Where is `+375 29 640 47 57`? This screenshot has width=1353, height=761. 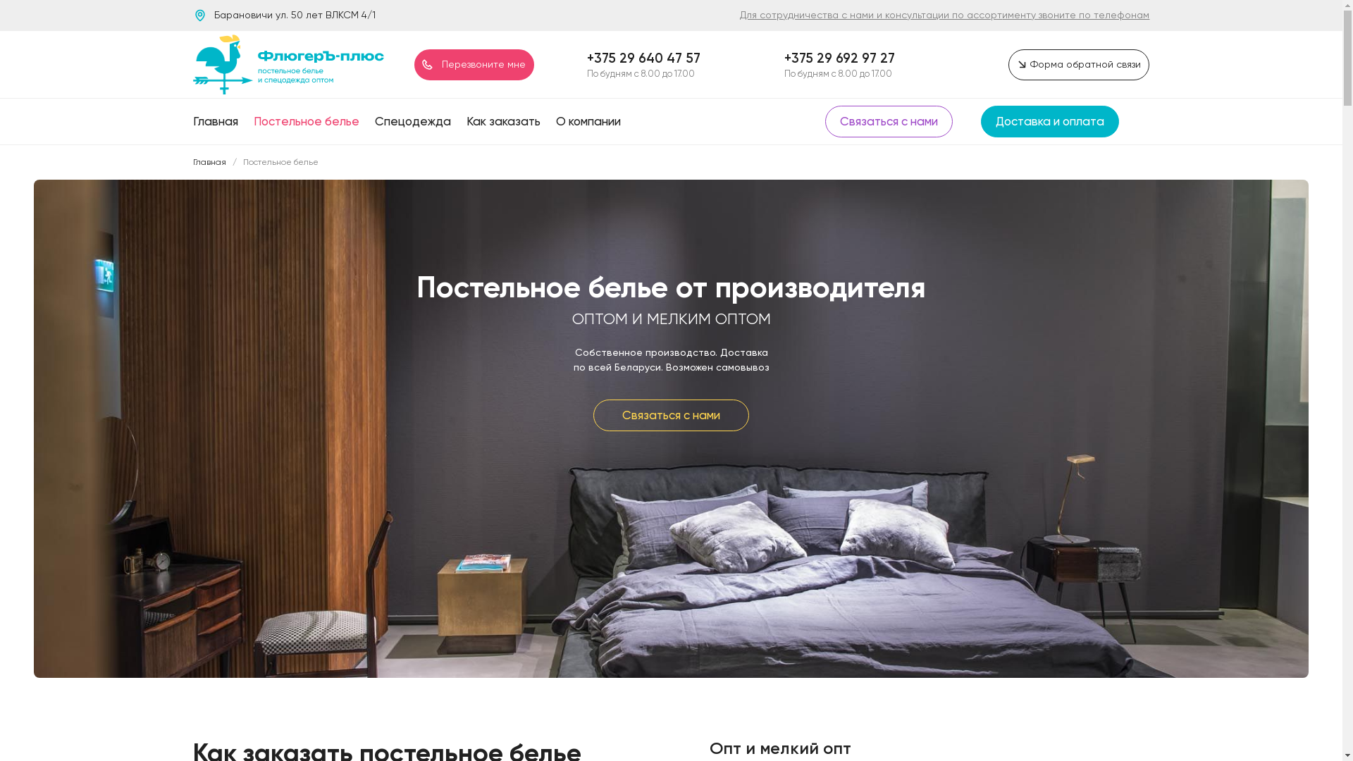 +375 29 640 47 57 is located at coordinates (644, 58).